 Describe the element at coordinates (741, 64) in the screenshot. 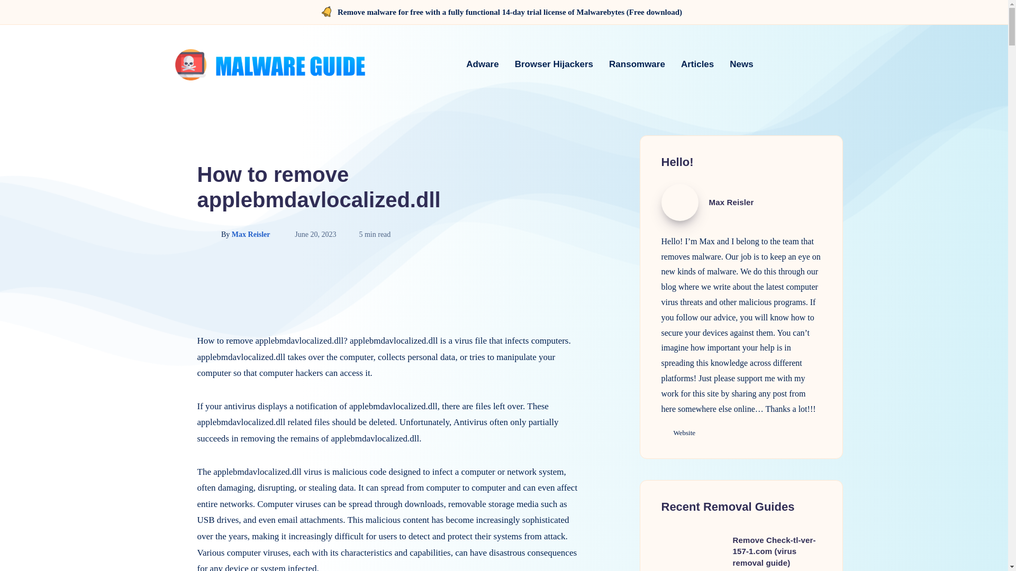

I see `News` at that location.